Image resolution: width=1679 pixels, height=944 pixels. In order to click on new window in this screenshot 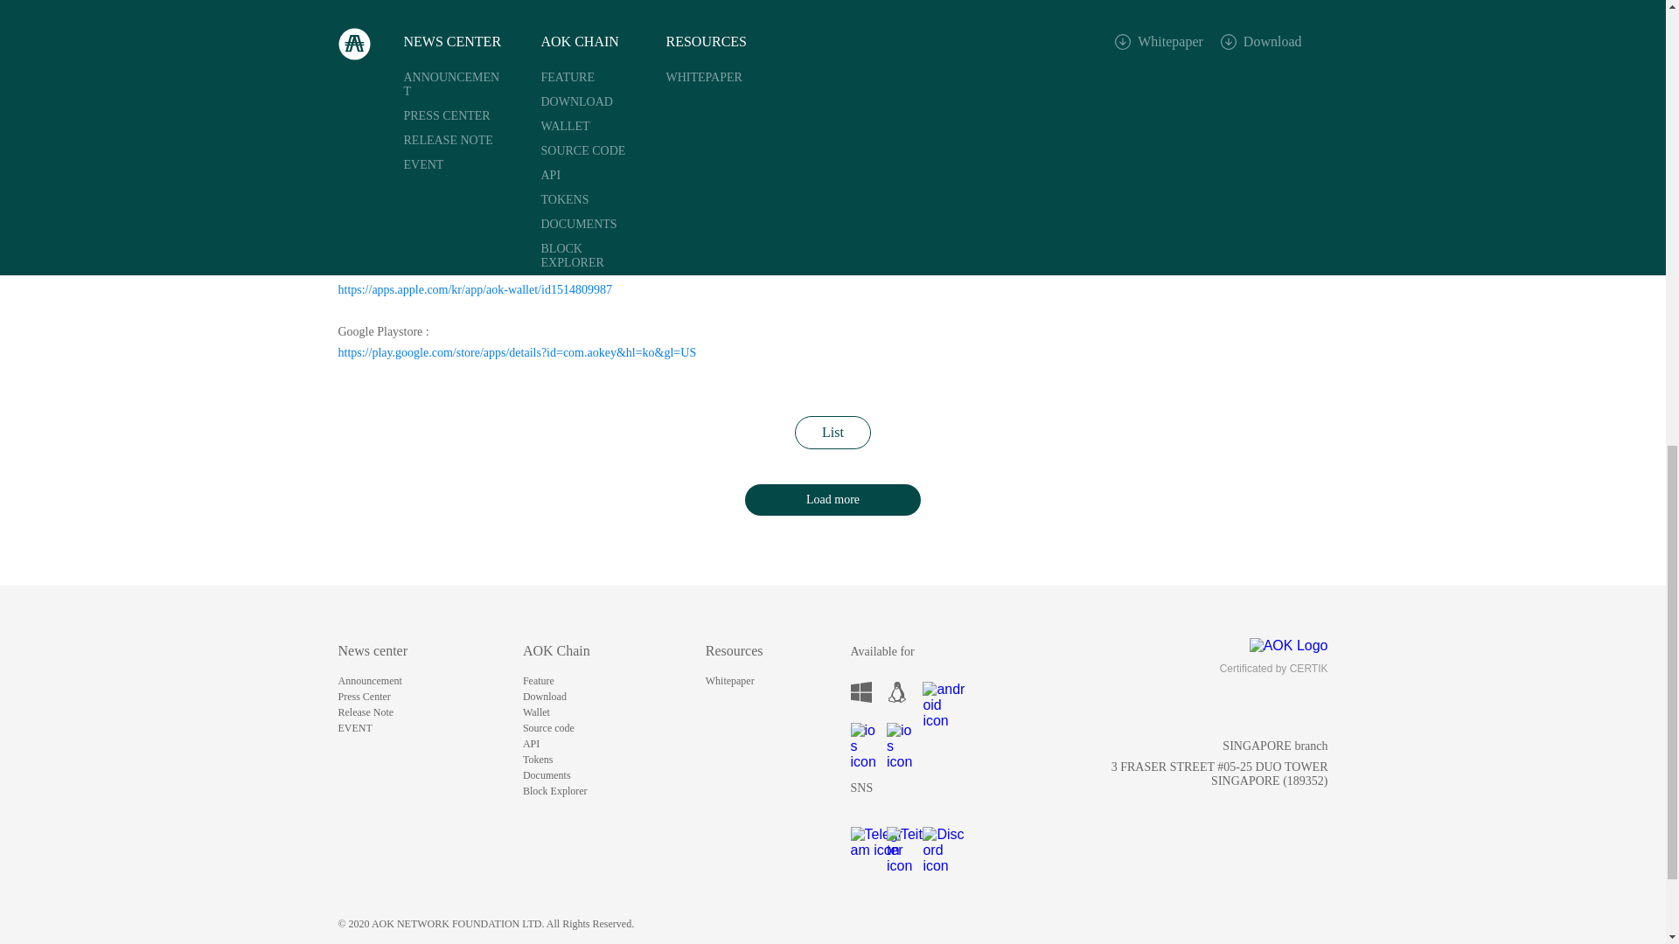, I will do `click(860, 733)`.